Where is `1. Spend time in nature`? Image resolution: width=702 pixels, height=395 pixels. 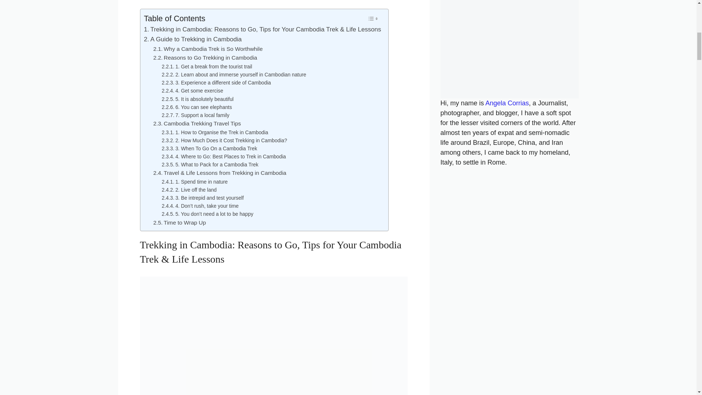 1. Spend time in nature is located at coordinates (195, 181).